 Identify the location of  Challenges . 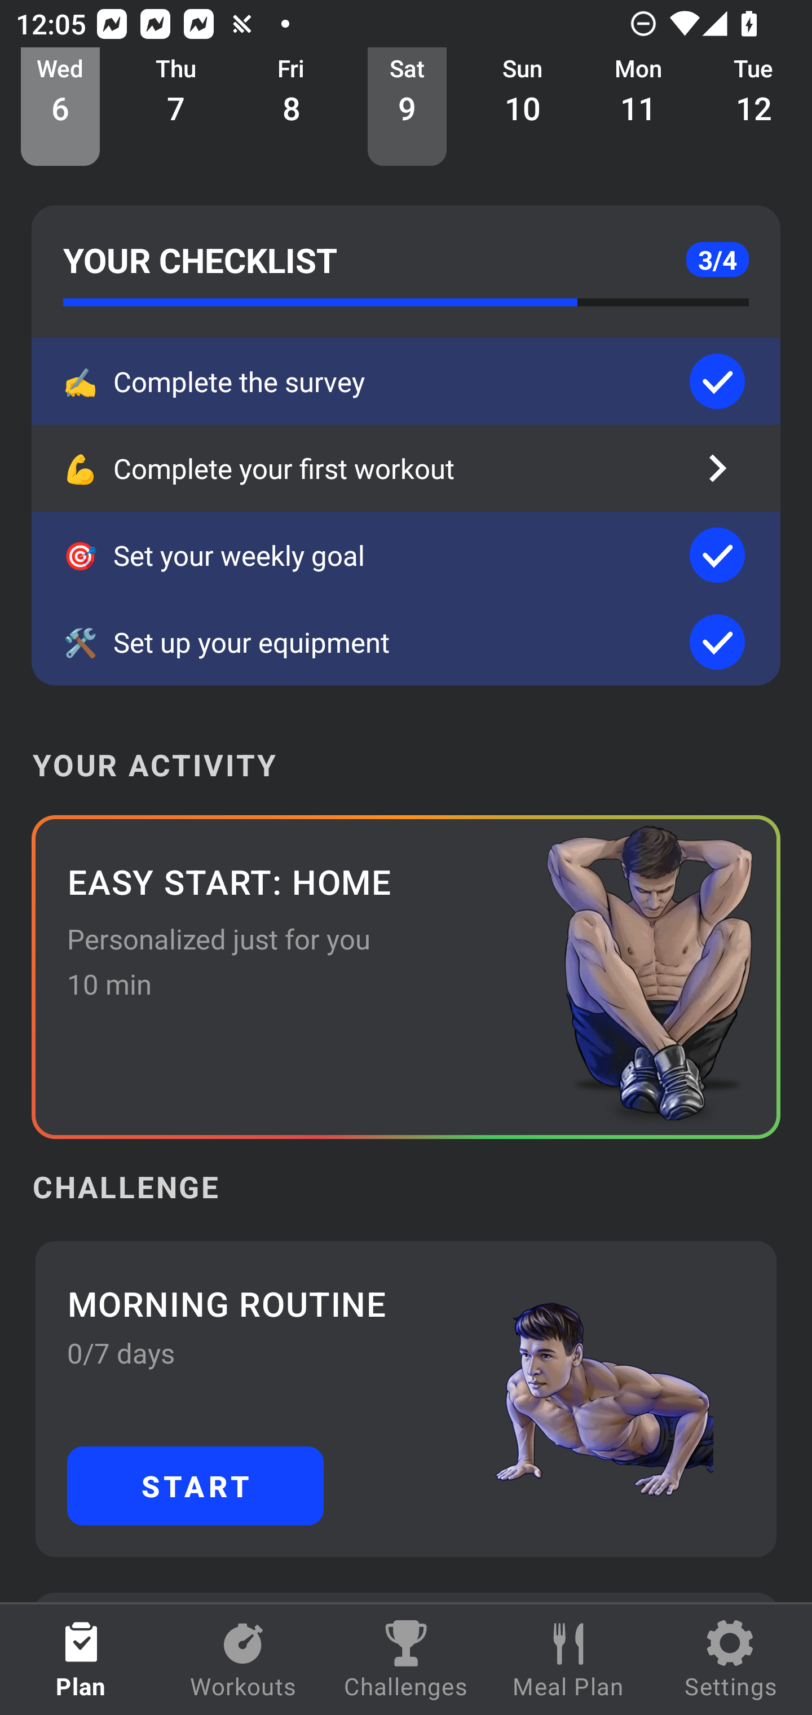
(406, 1660).